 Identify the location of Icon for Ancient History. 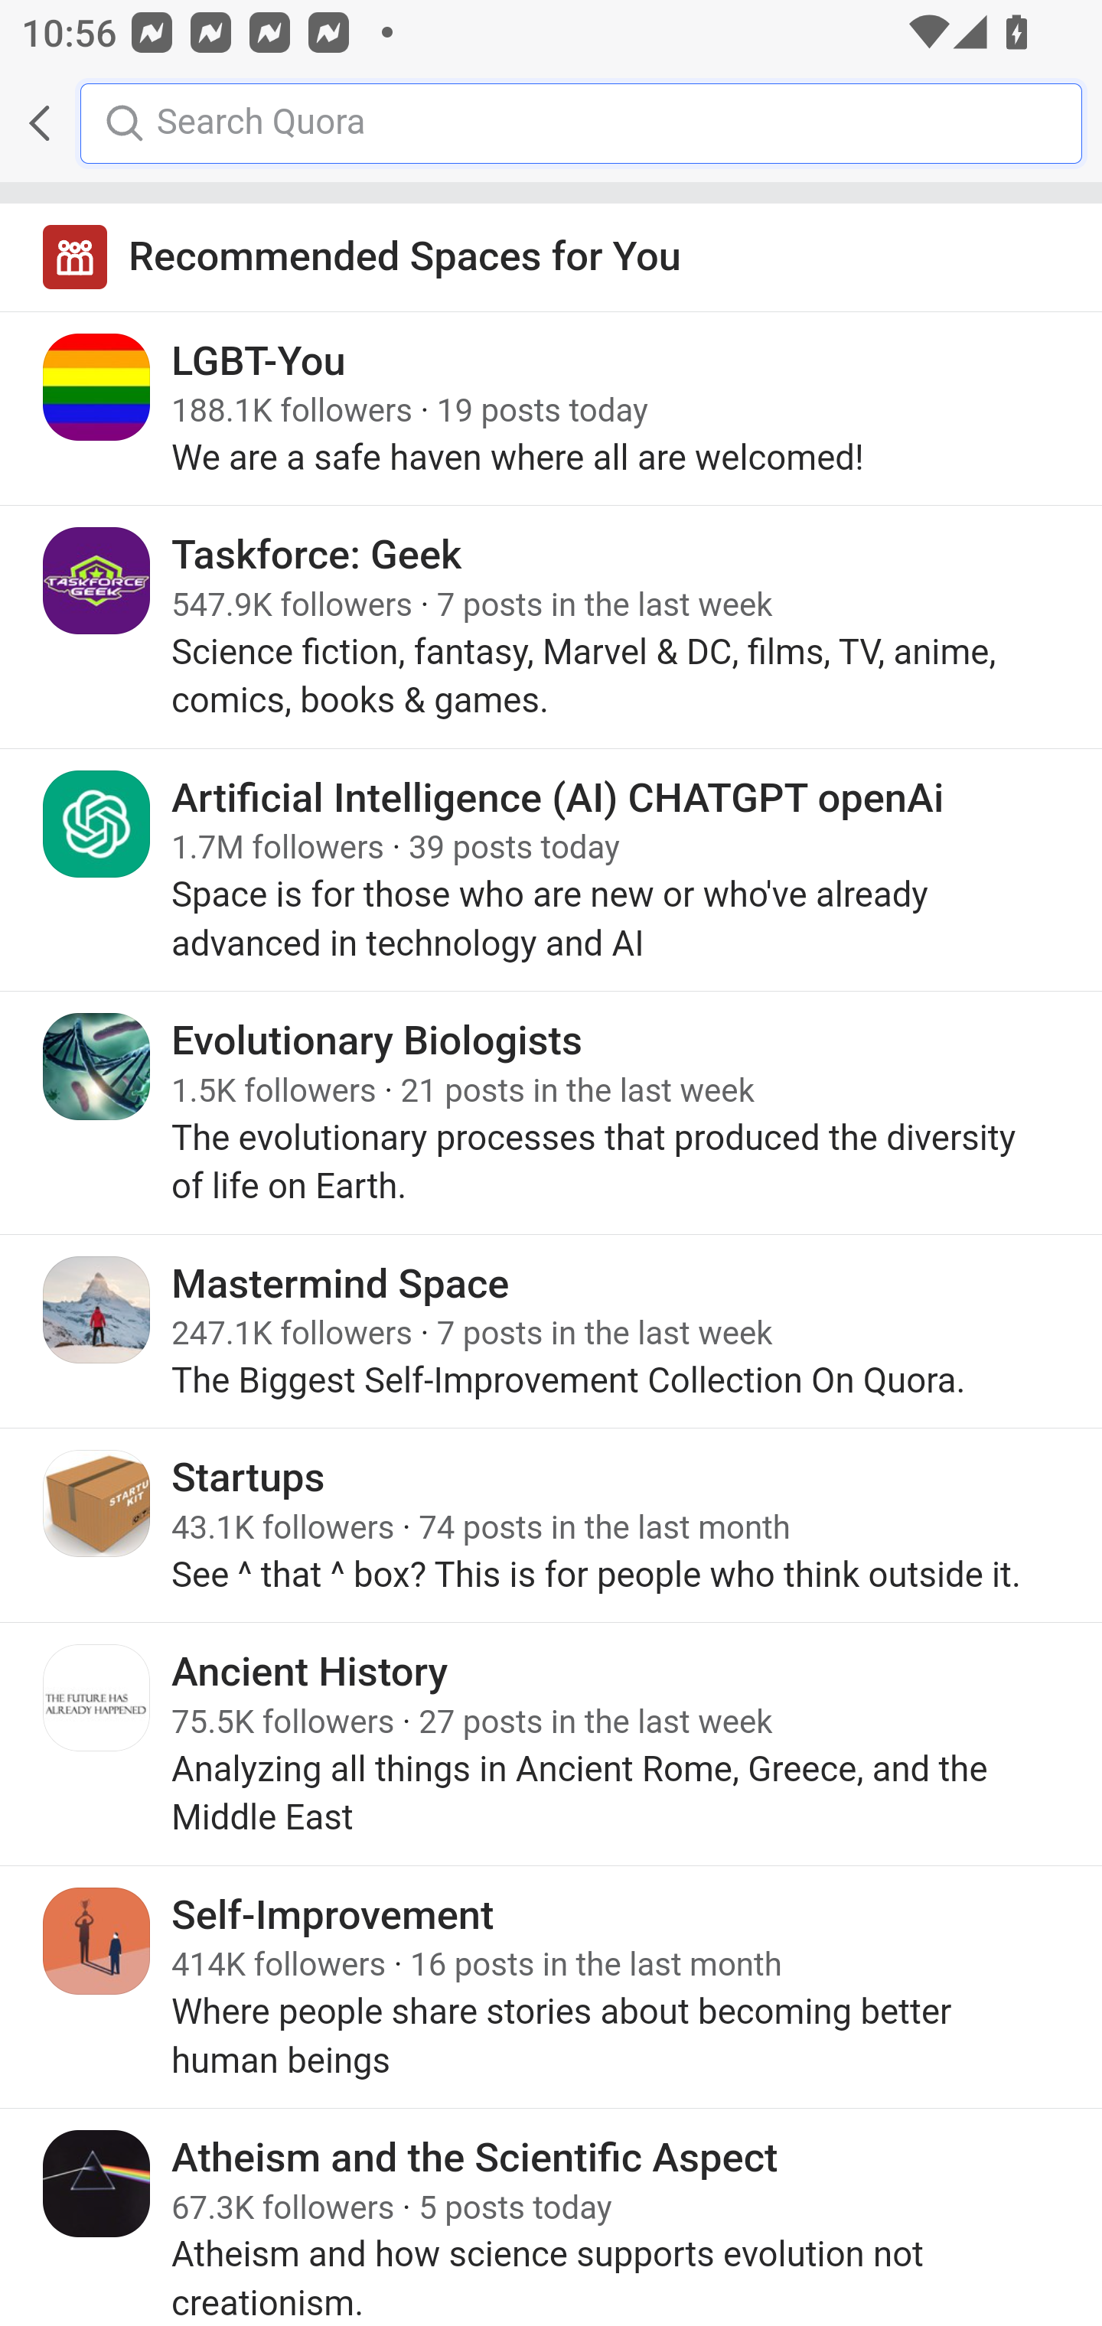
(97, 1699).